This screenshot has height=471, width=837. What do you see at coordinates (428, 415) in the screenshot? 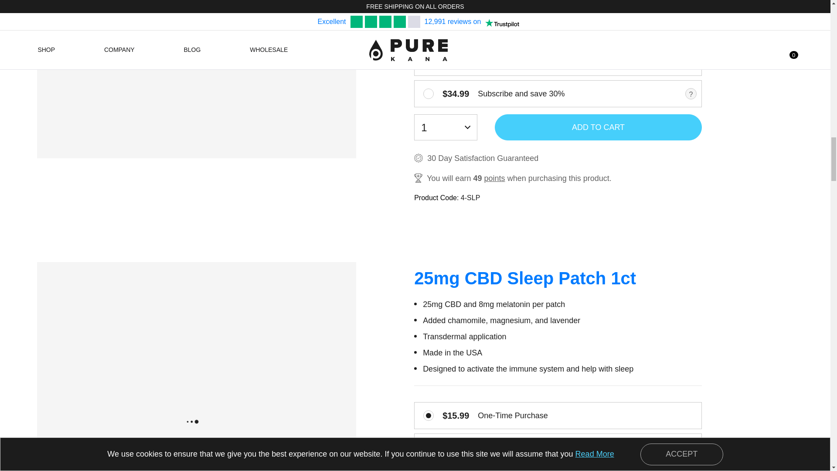
I see `0` at bounding box center [428, 415].